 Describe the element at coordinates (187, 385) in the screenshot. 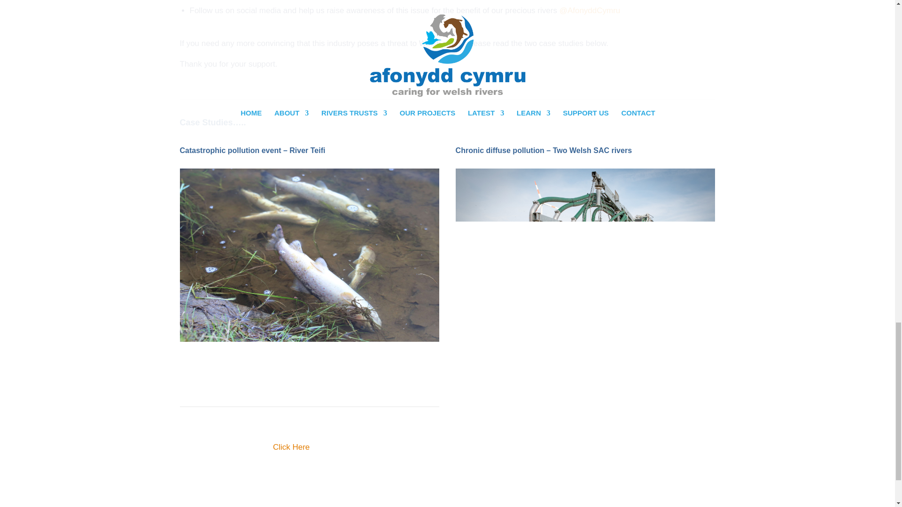

I see `Follow on Facebook` at that location.